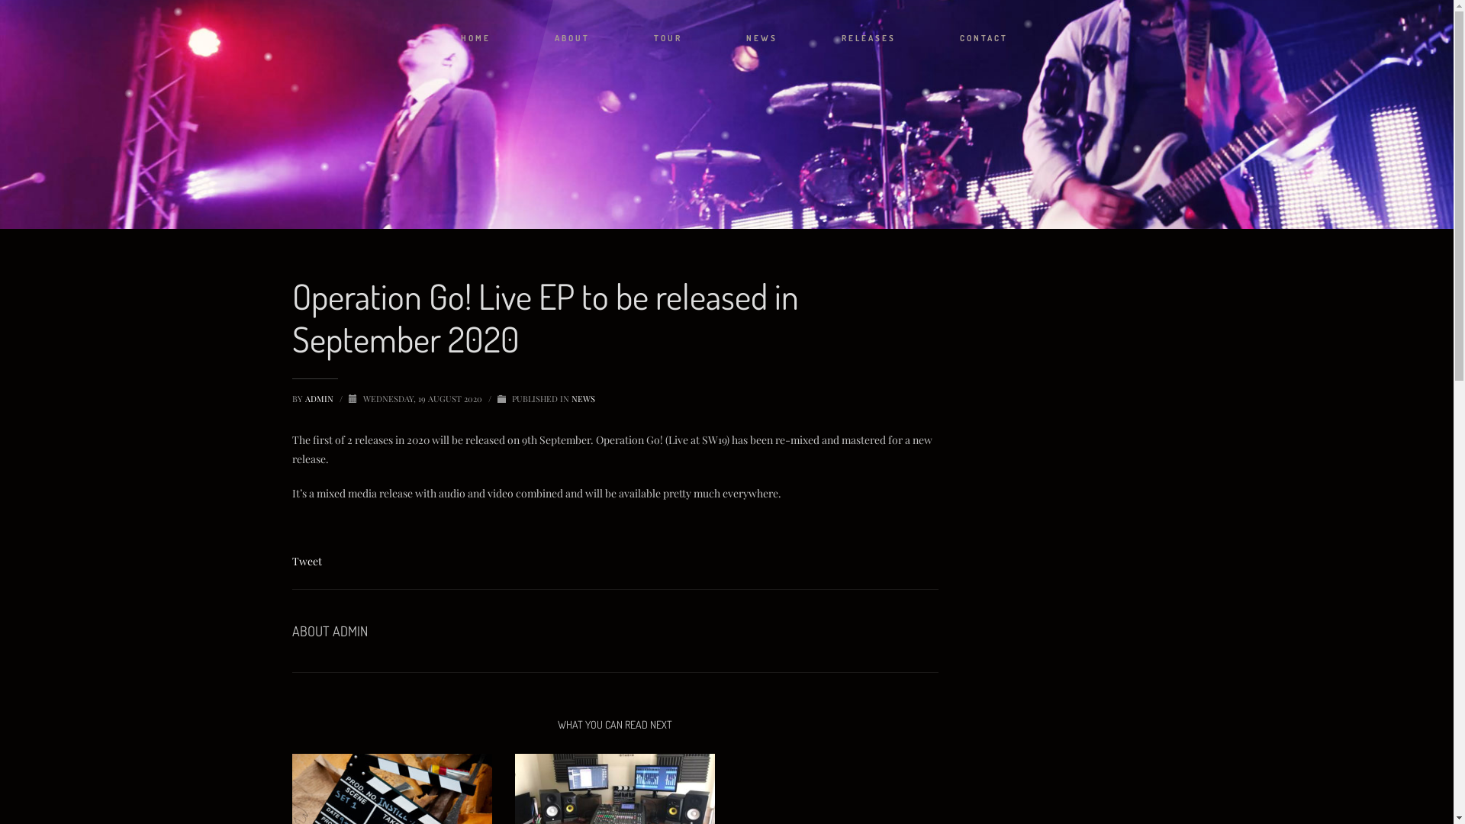 This screenshot has height=824, width=1465. Describe the element at coordinates (583, 398) in the screenshot. I see `NEWS` at that location.